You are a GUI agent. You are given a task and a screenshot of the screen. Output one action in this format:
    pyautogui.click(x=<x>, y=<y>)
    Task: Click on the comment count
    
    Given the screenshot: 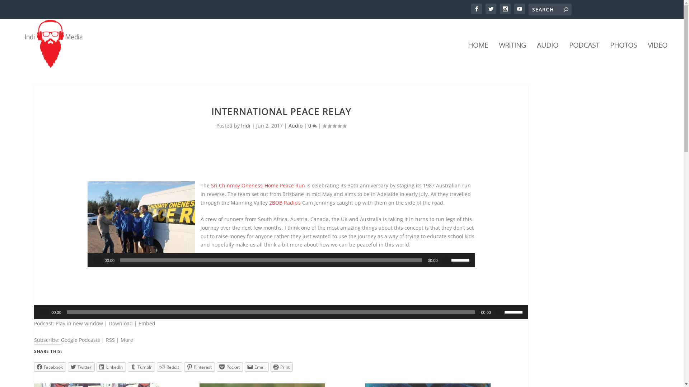 What is the action you would take?
    pyautogui.click(x=315, y=126)
    